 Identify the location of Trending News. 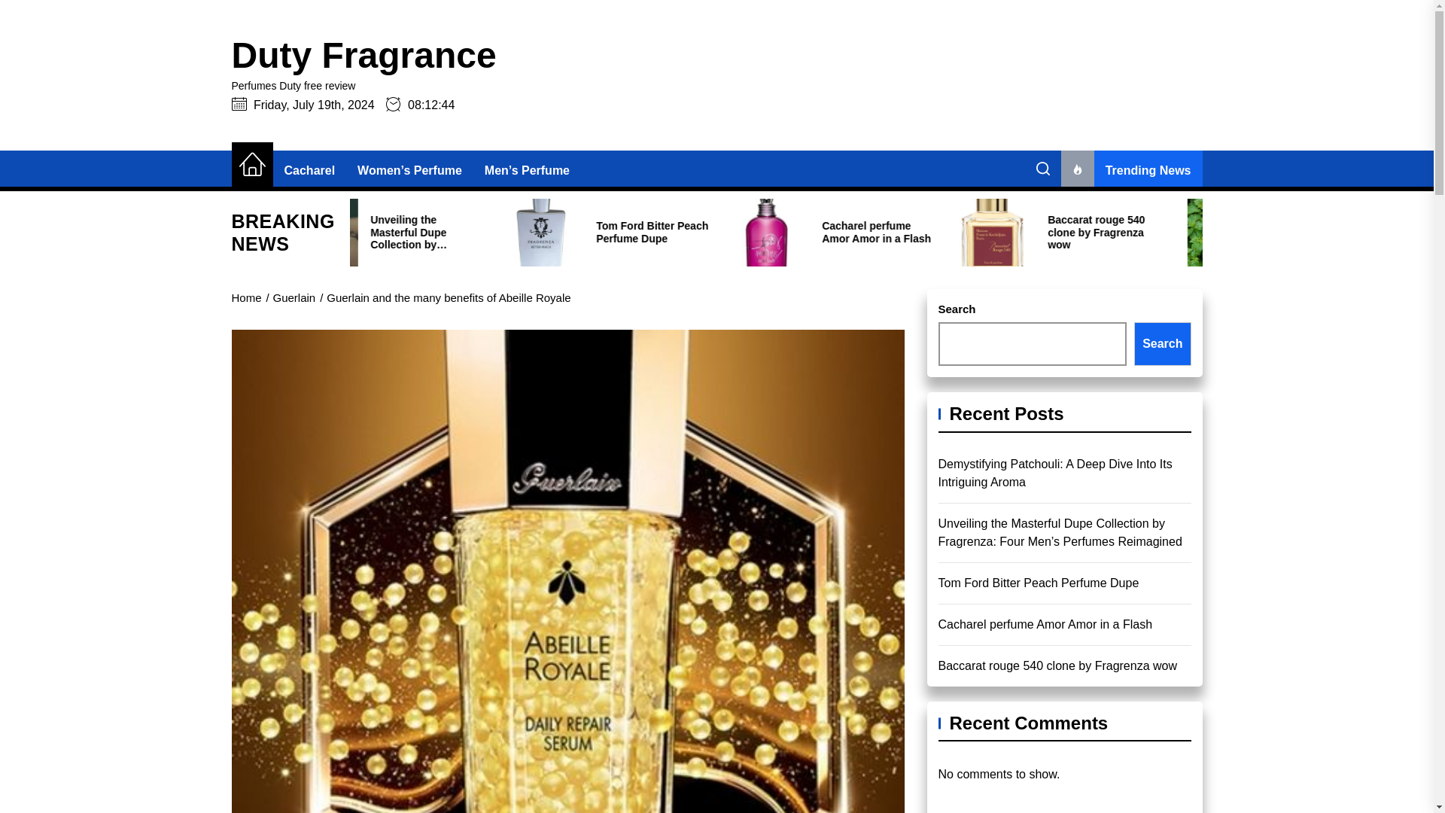
(1131, 170).